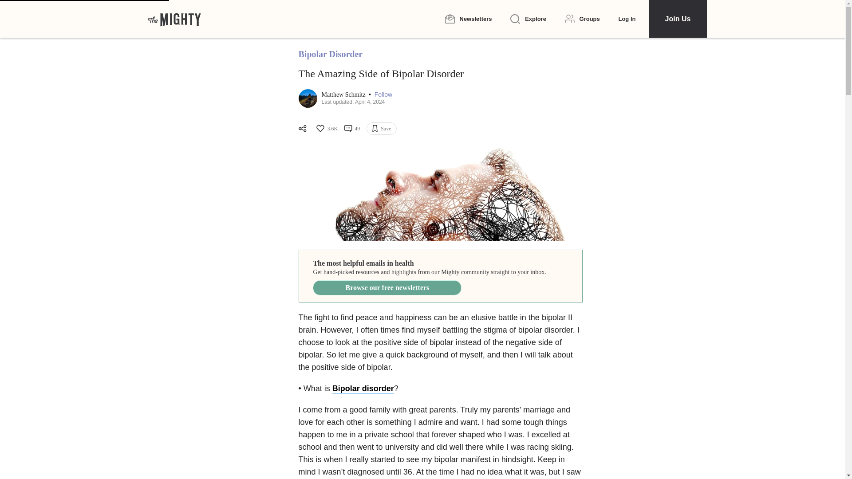 The height and width of the screenshot is (479, 852). Describe the element at coordinates (528, 19) in the screenshot. I see `Explore` at that location.